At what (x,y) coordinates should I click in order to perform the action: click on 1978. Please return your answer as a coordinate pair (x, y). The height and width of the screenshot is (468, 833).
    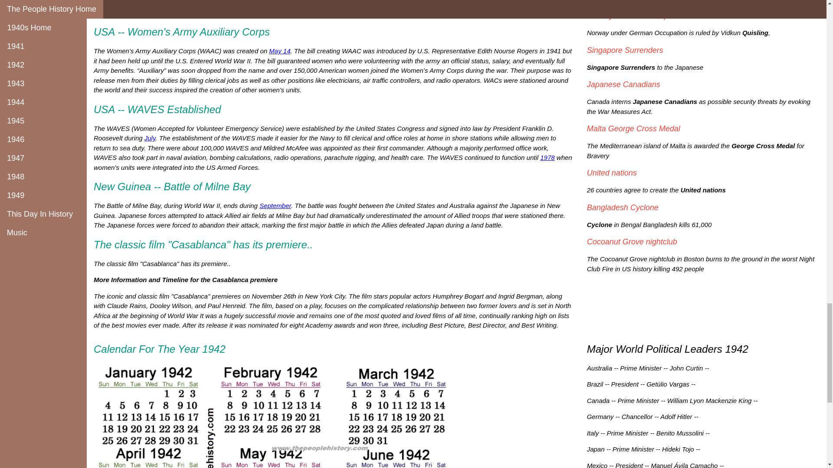
    Looking at the image, I should click on (547, 157).